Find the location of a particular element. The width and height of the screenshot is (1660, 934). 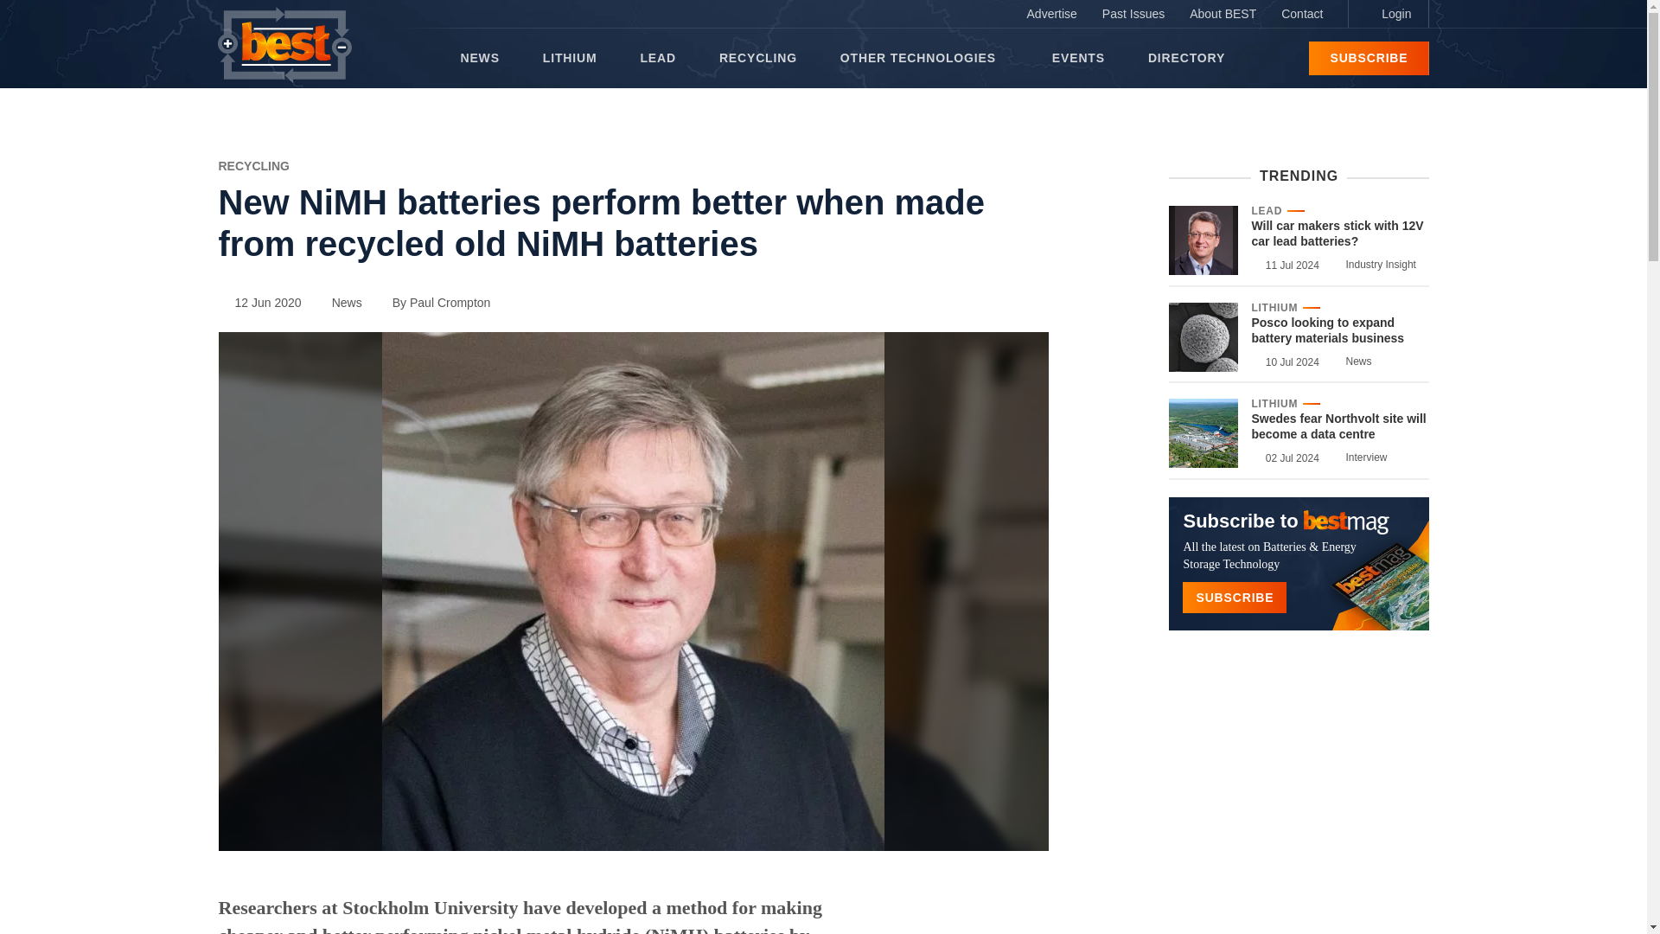

Contact is located at coordinates (1302, 14).